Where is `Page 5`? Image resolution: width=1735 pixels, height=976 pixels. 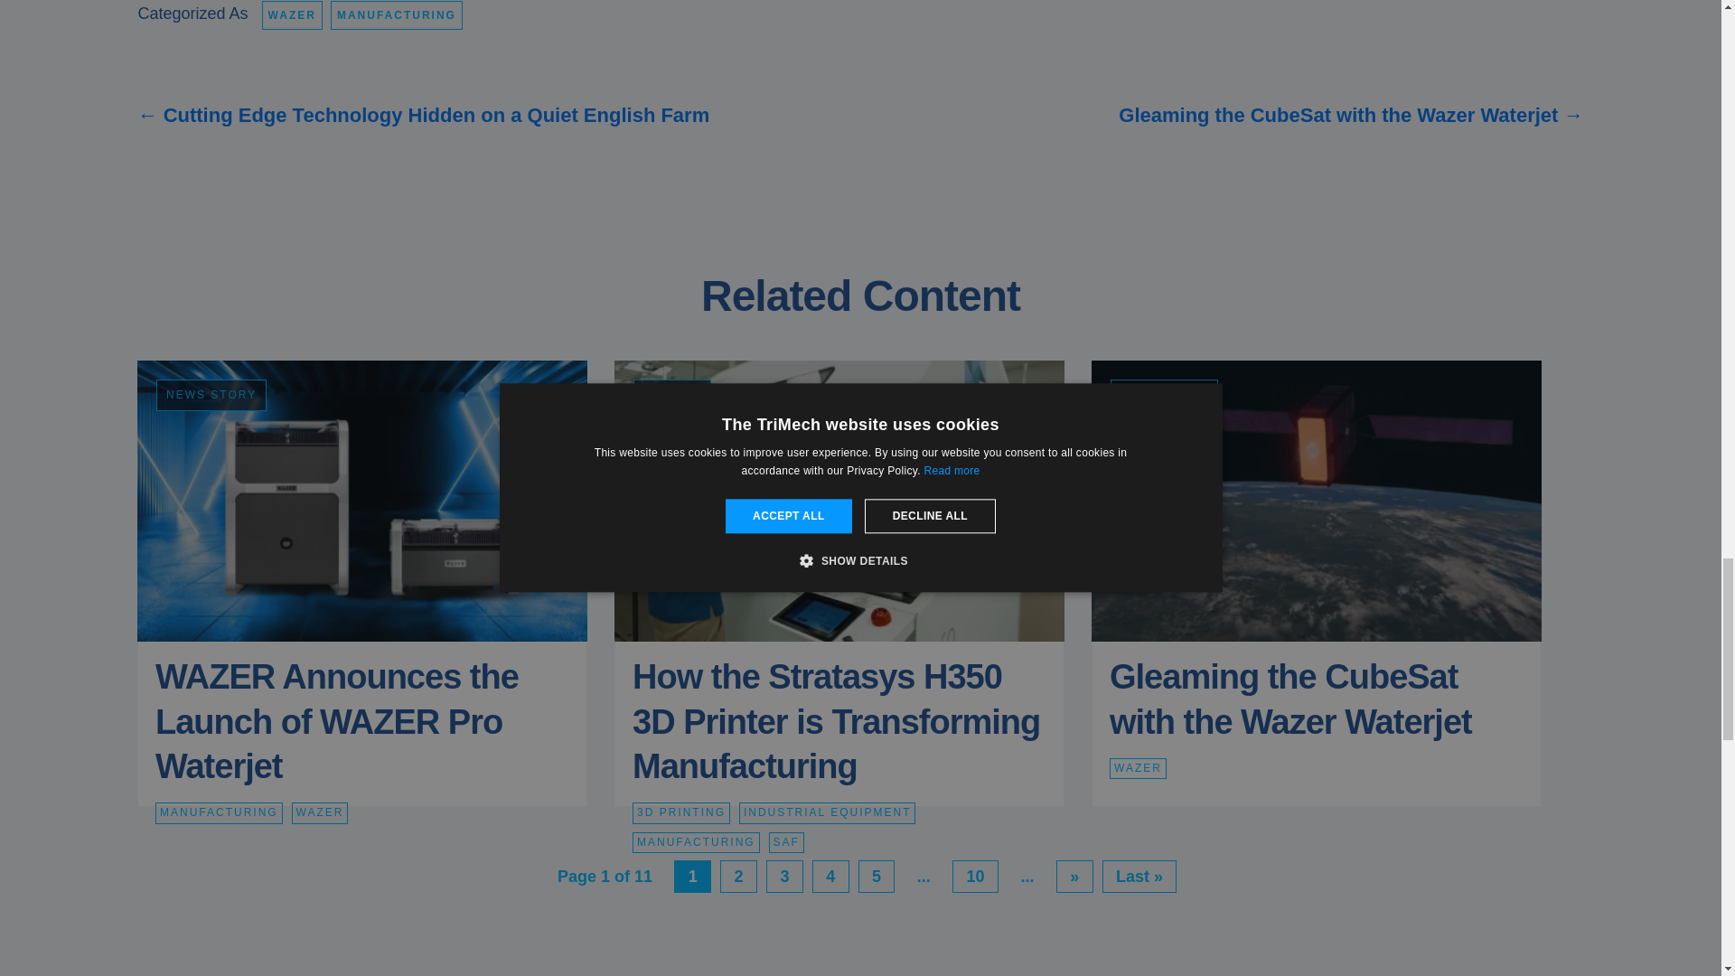 Page 5 is located at coordinates (877, 877).